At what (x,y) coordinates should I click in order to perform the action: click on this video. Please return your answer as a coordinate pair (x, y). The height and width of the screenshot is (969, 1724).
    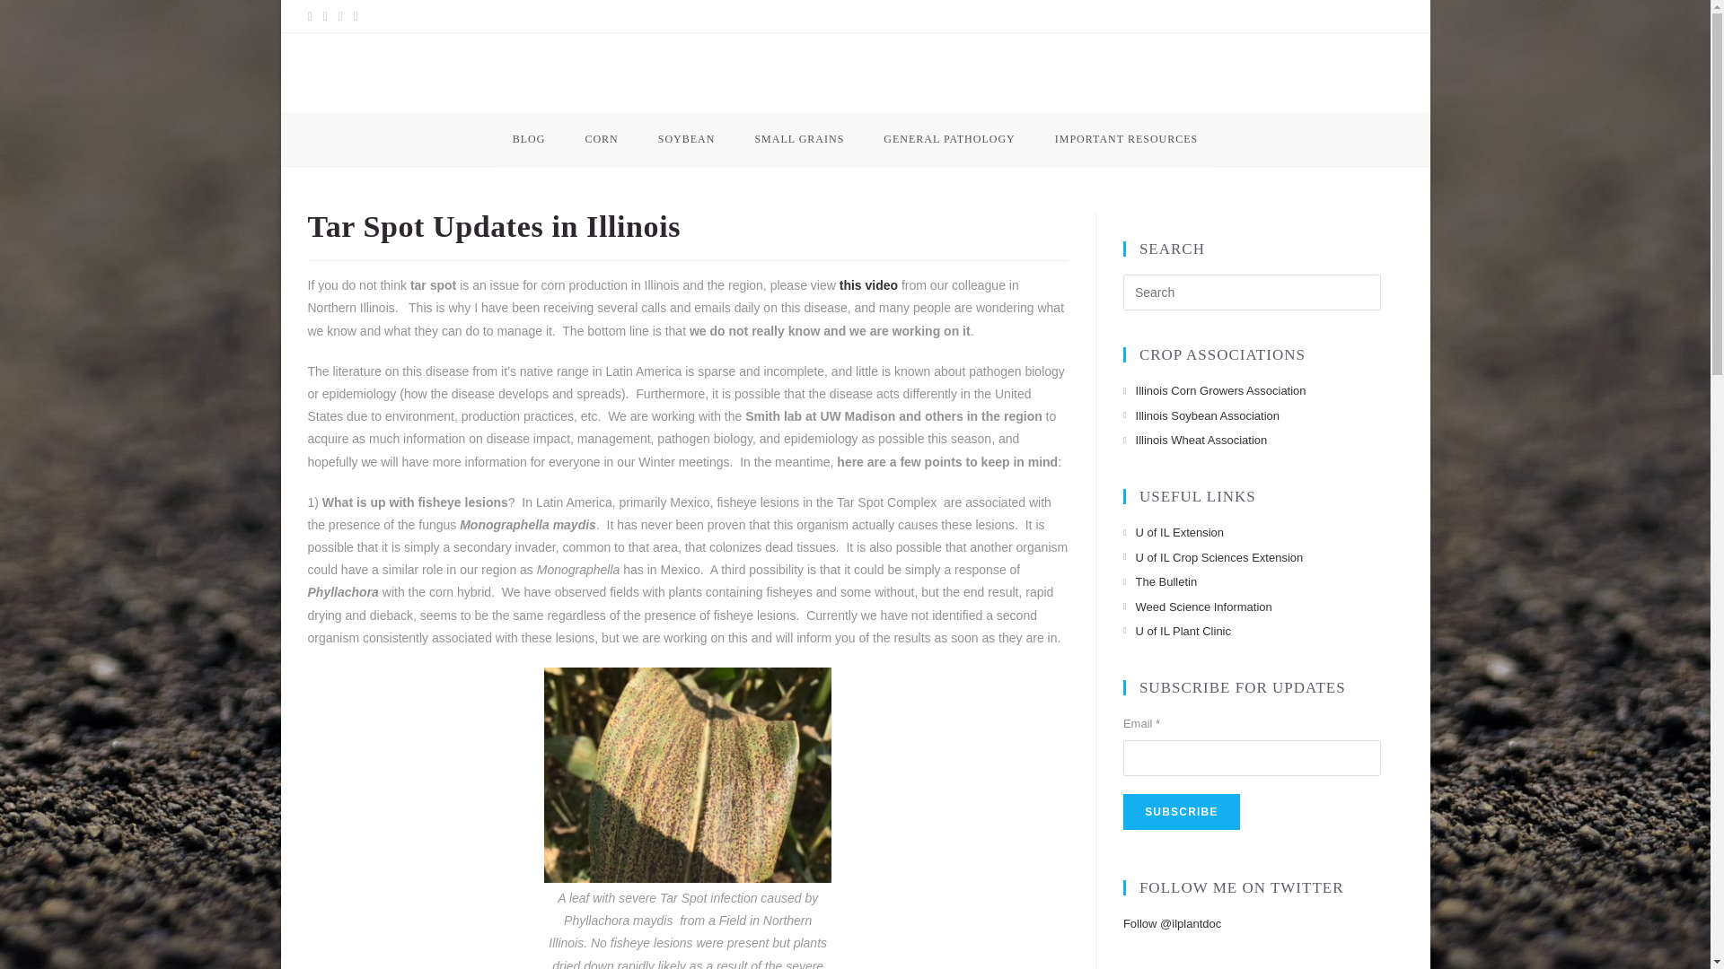
    Looking at the image, I should click on (869, 285).